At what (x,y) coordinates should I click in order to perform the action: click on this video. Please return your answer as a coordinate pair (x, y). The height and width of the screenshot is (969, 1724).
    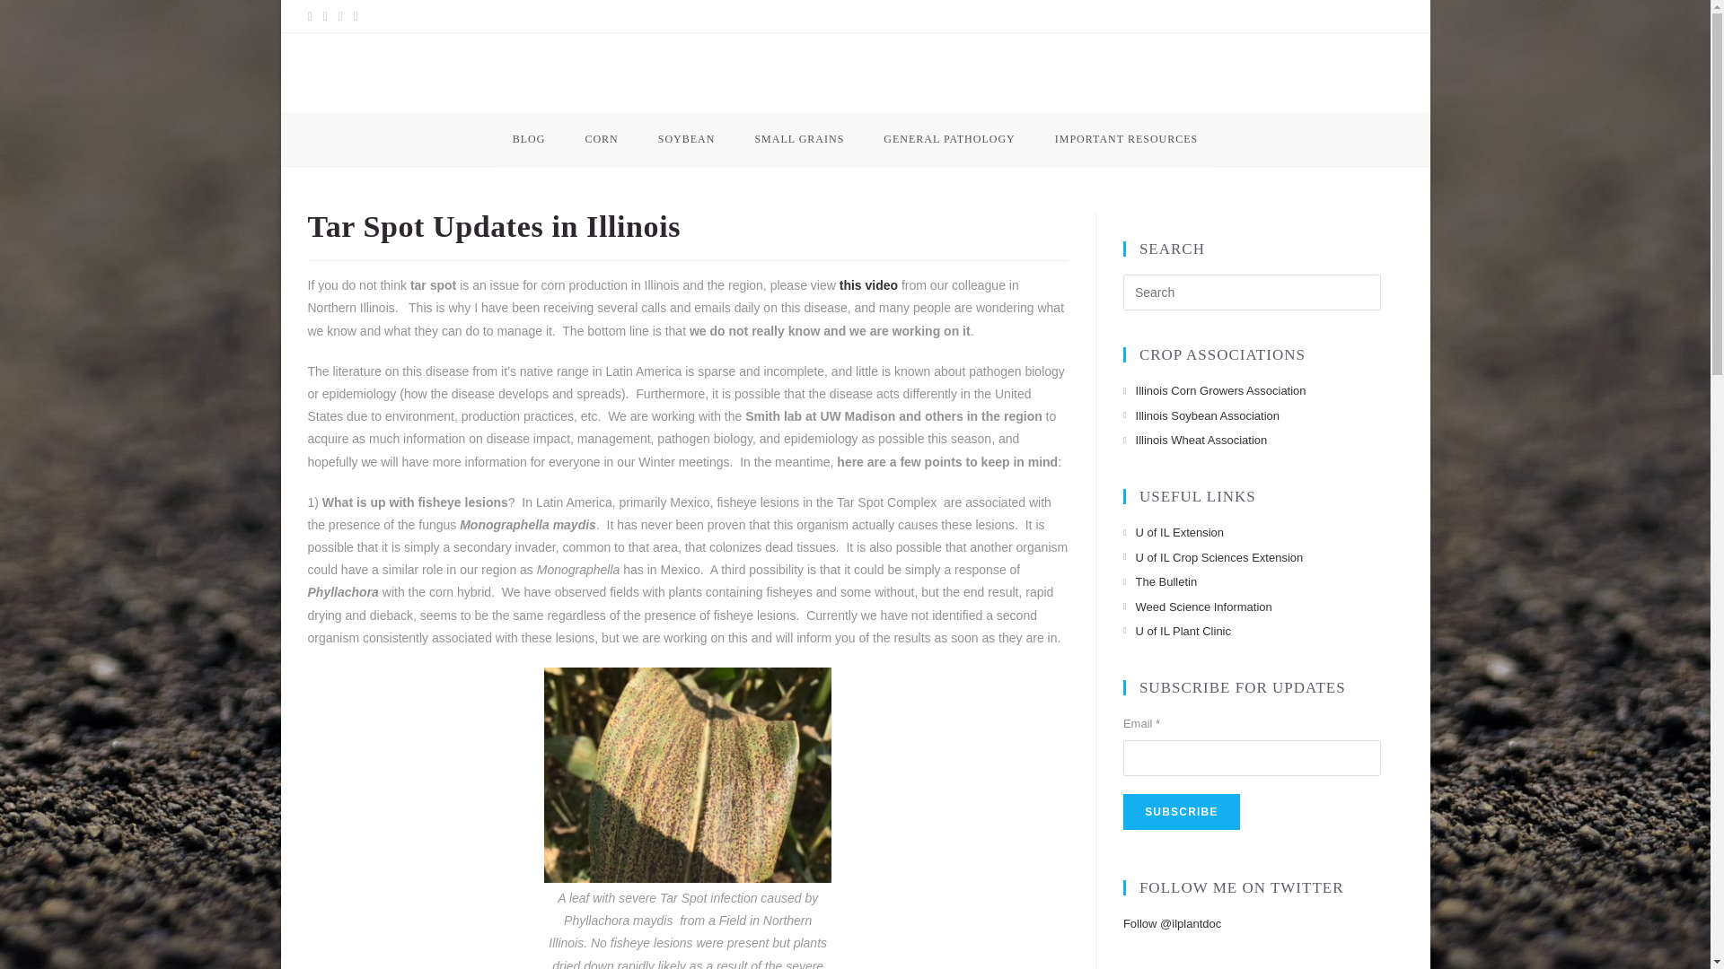
    Looking at the image, I should click on (869, 285).